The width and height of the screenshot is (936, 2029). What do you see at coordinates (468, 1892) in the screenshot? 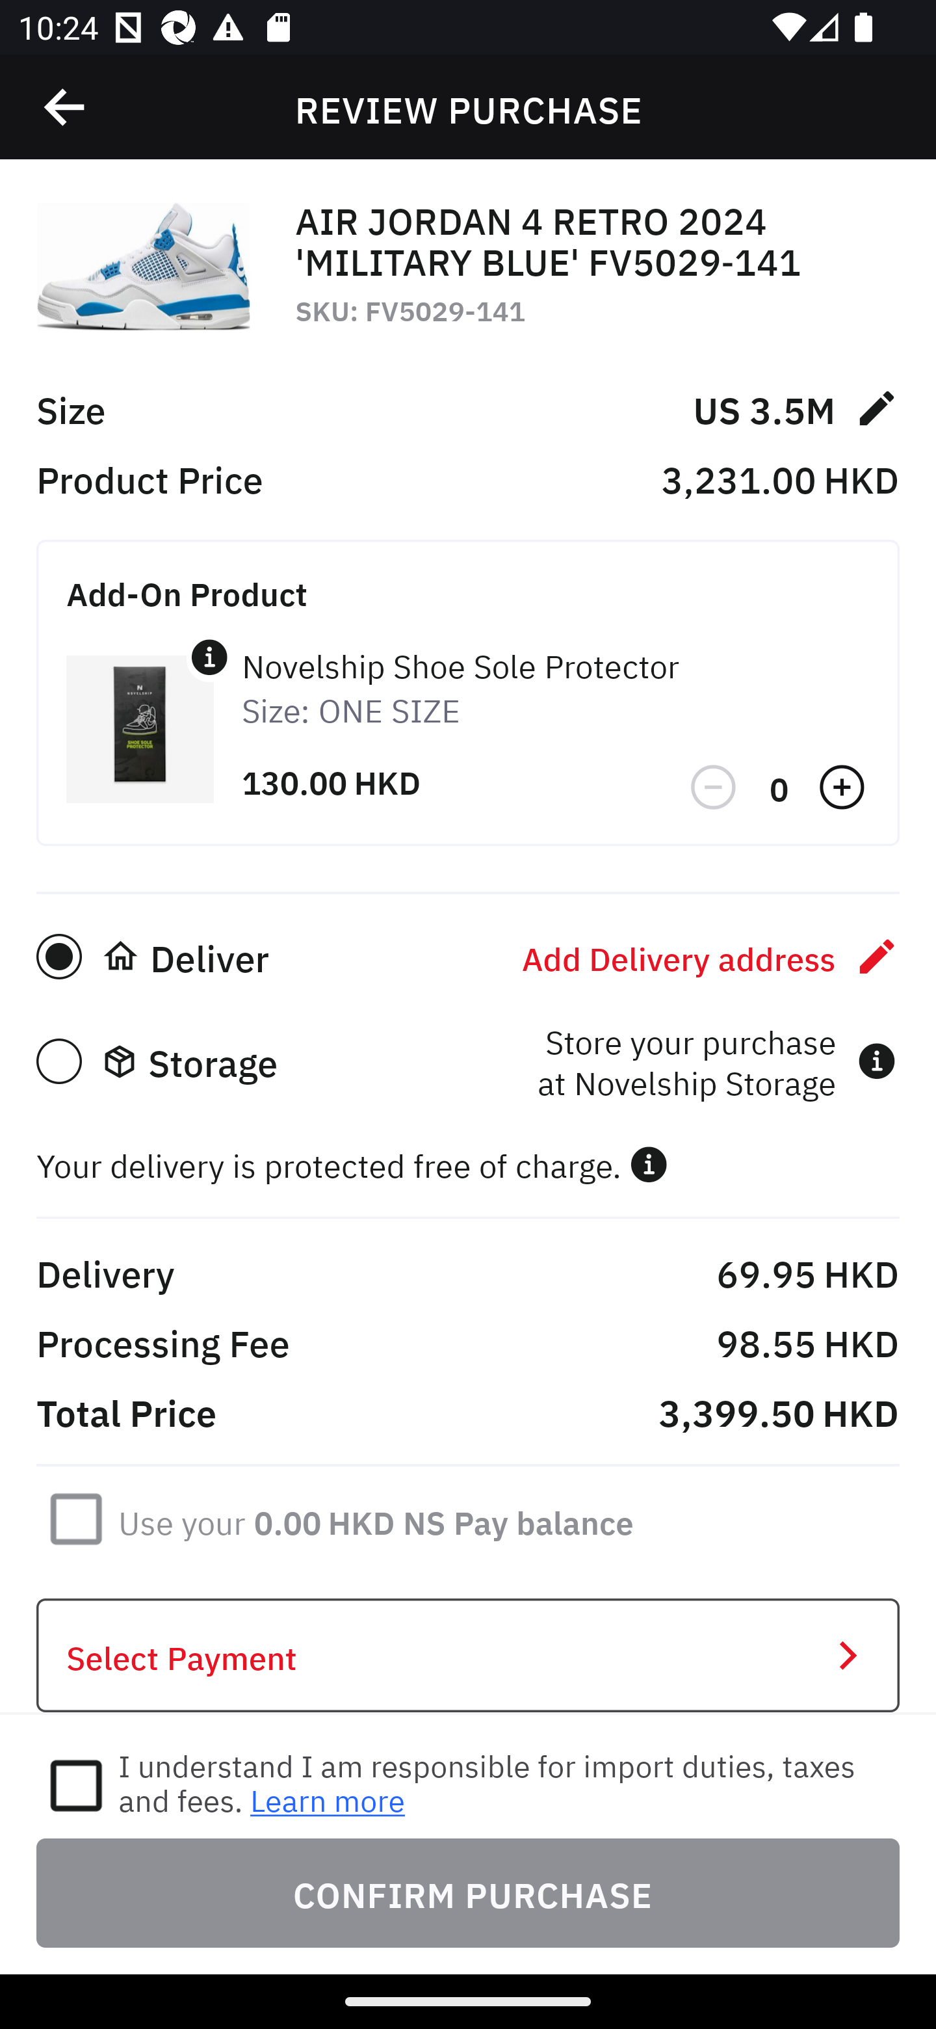
I see ` CONFIRM PURCHASE` at bounding box center [468, 1892].